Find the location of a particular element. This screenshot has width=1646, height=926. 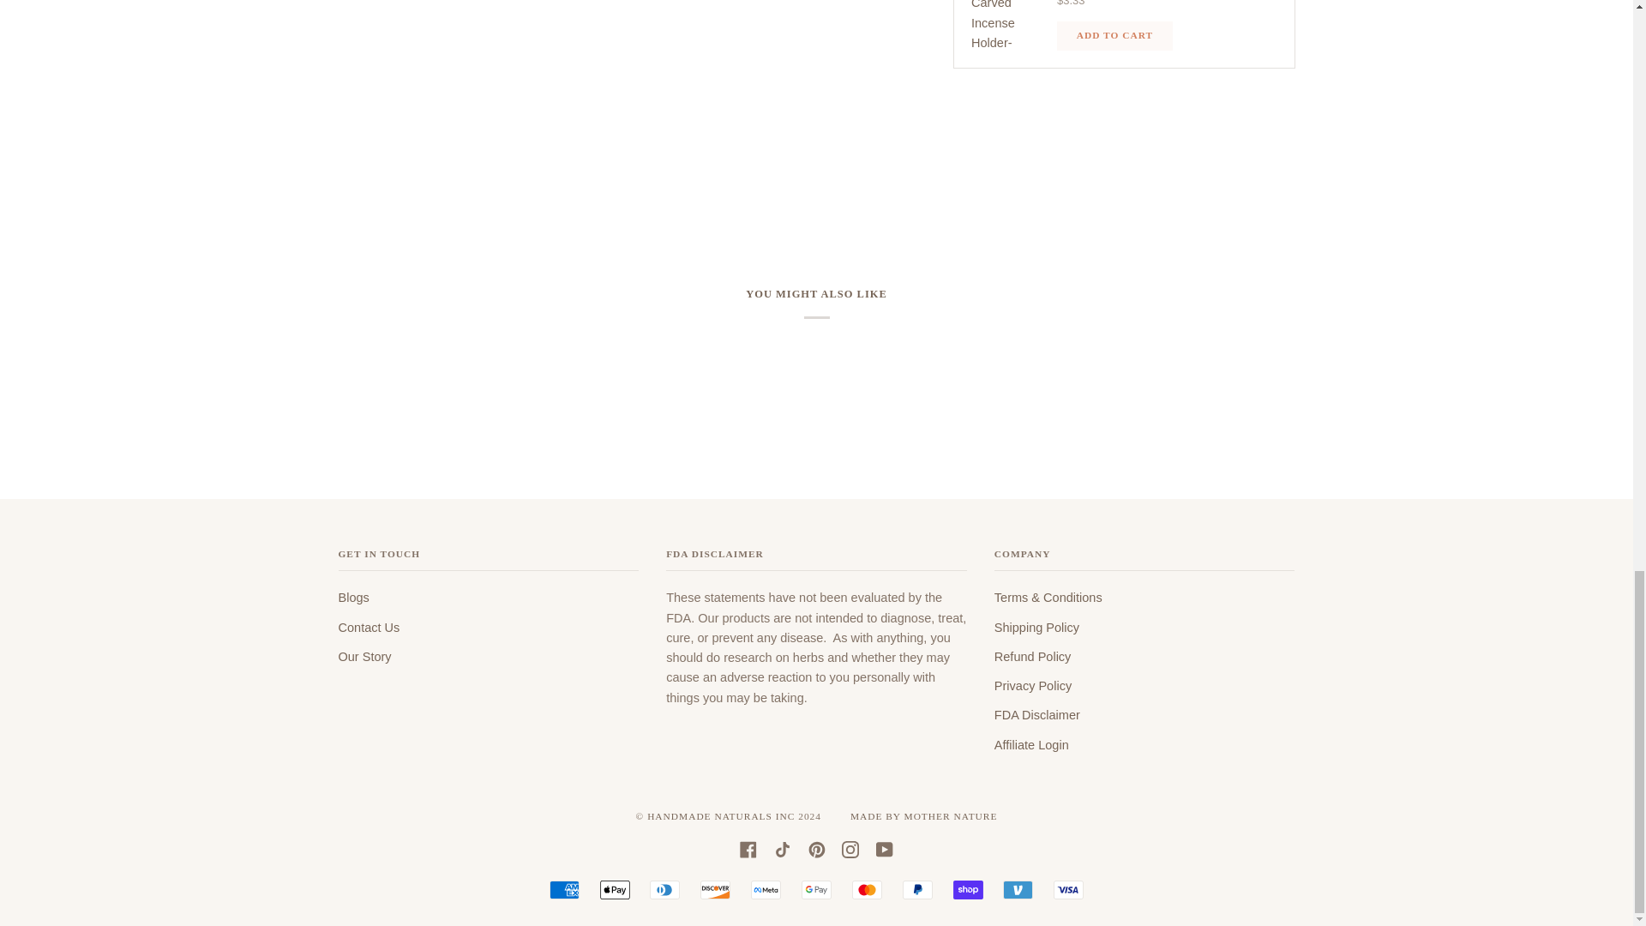

DINERS CLUB is located at coordinates (664, 890).